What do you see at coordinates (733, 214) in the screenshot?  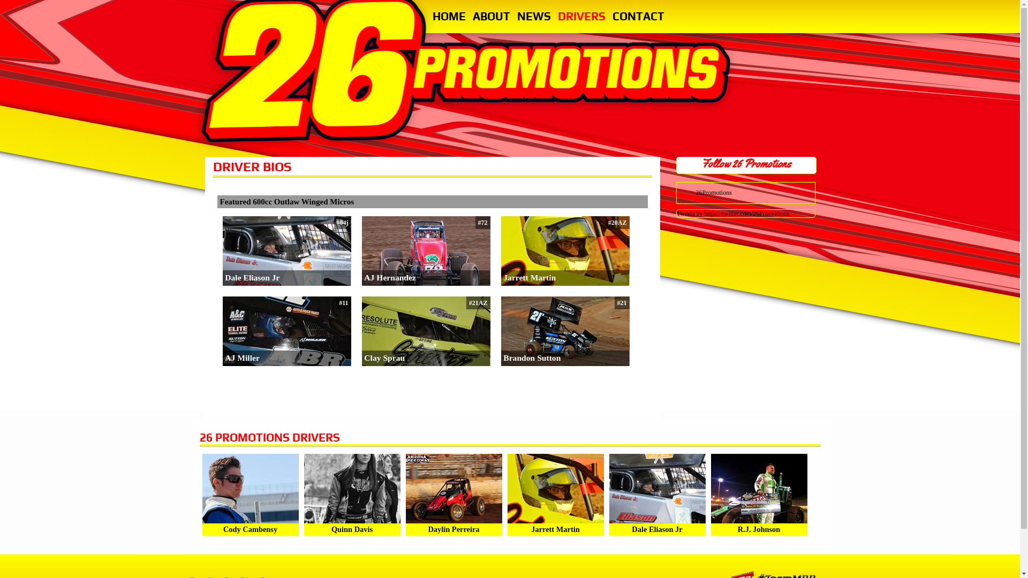 I see `Tweets by https://twitter.com/26Promotions` at bounding box center [733, 214].